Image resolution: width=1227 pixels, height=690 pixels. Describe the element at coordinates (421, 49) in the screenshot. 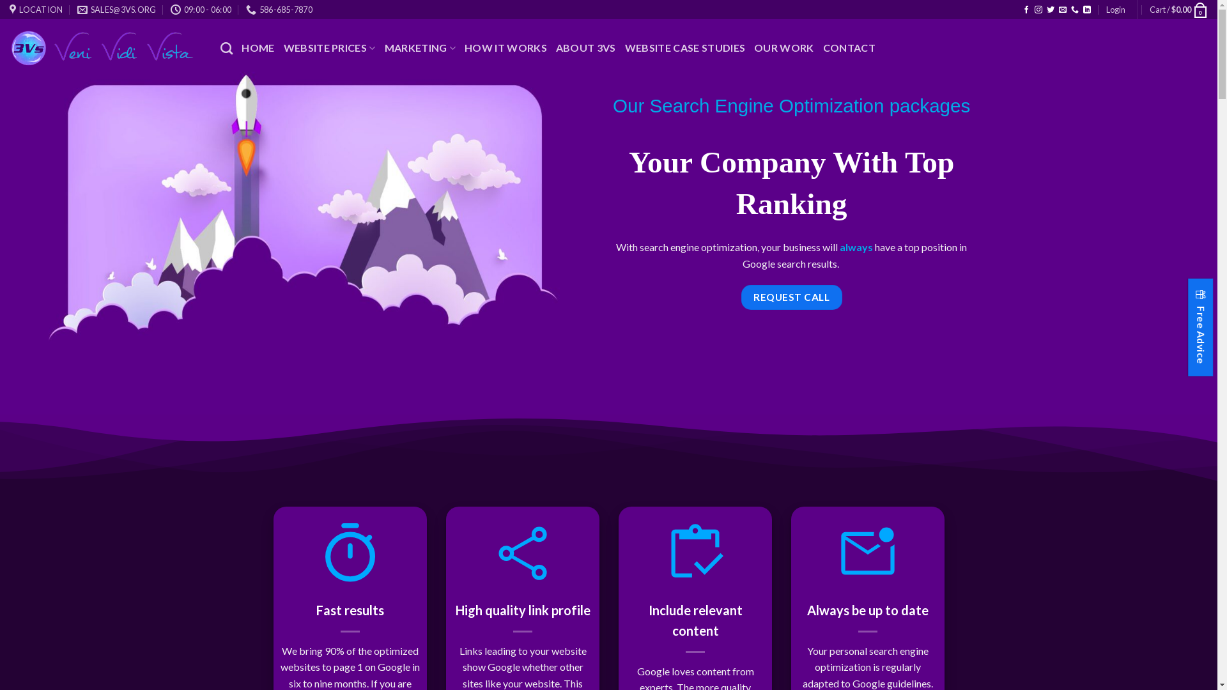

I see `MARKETING` at that location.